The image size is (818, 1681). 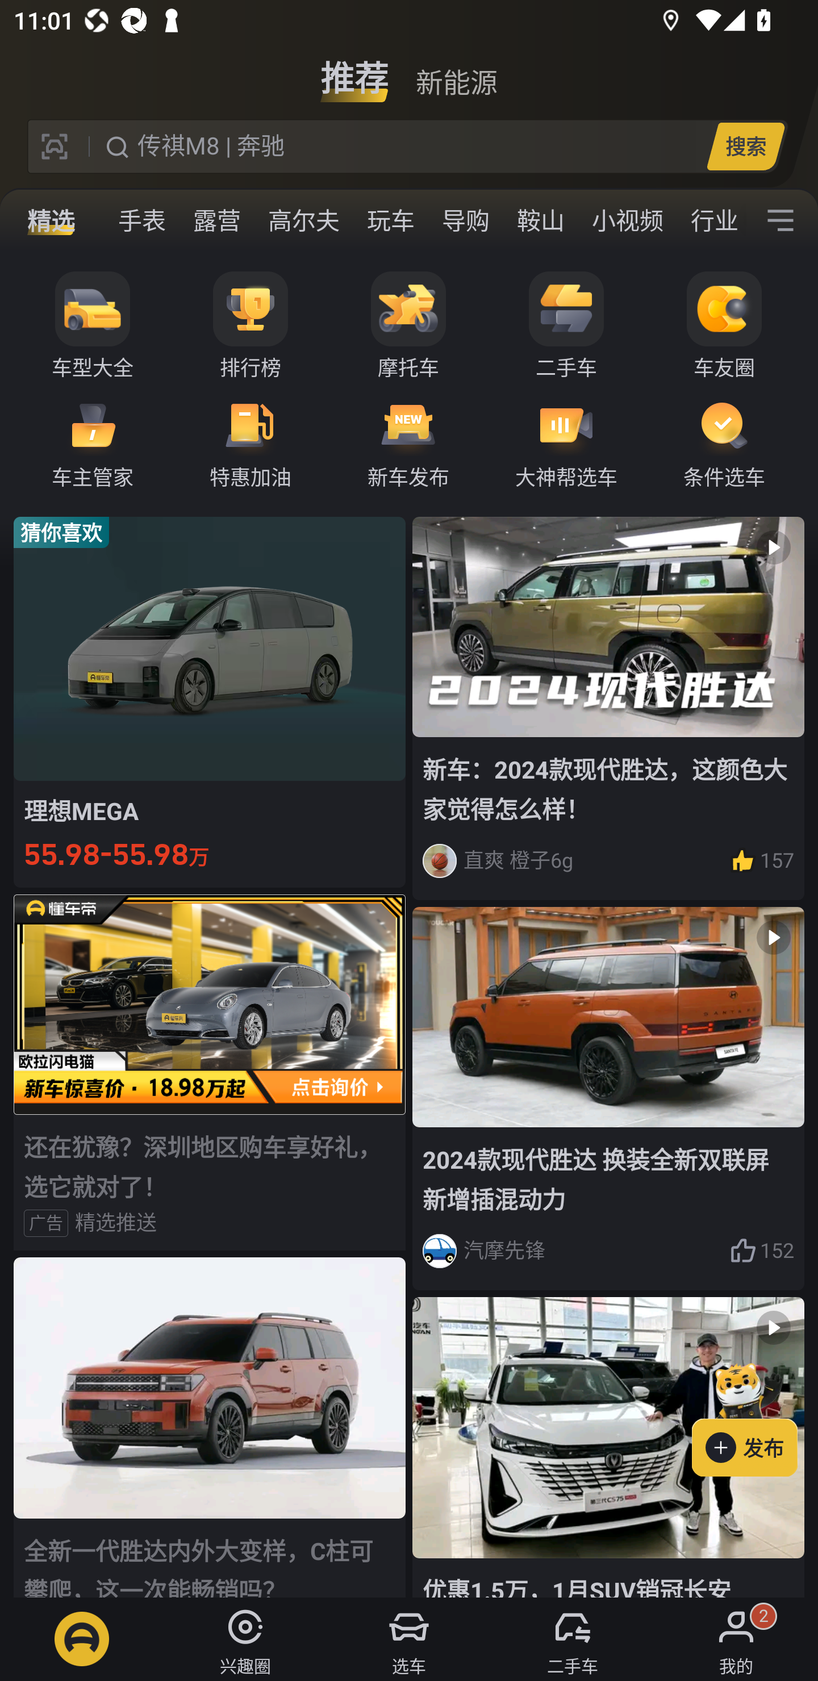 I want to click on 特惠加油, so click(x=251, y=443).